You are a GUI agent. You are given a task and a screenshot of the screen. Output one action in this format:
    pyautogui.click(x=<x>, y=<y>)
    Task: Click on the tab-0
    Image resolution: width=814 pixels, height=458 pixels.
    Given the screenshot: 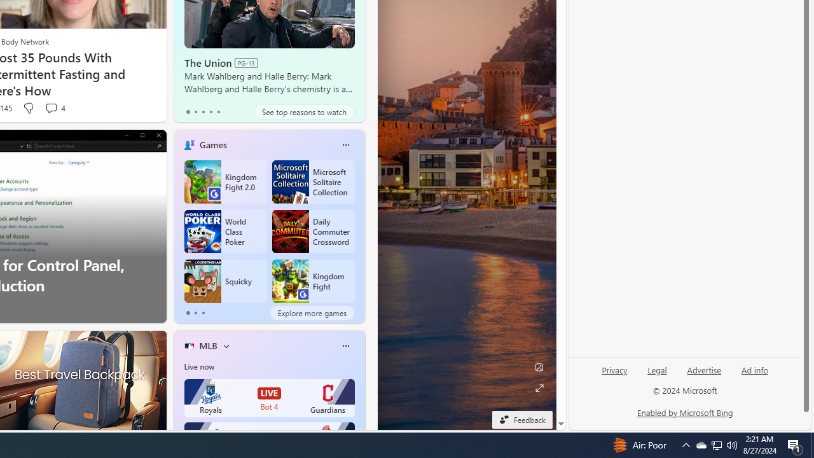 What is the action you would take?
    pyautogui.click(x=188, y=313)
    